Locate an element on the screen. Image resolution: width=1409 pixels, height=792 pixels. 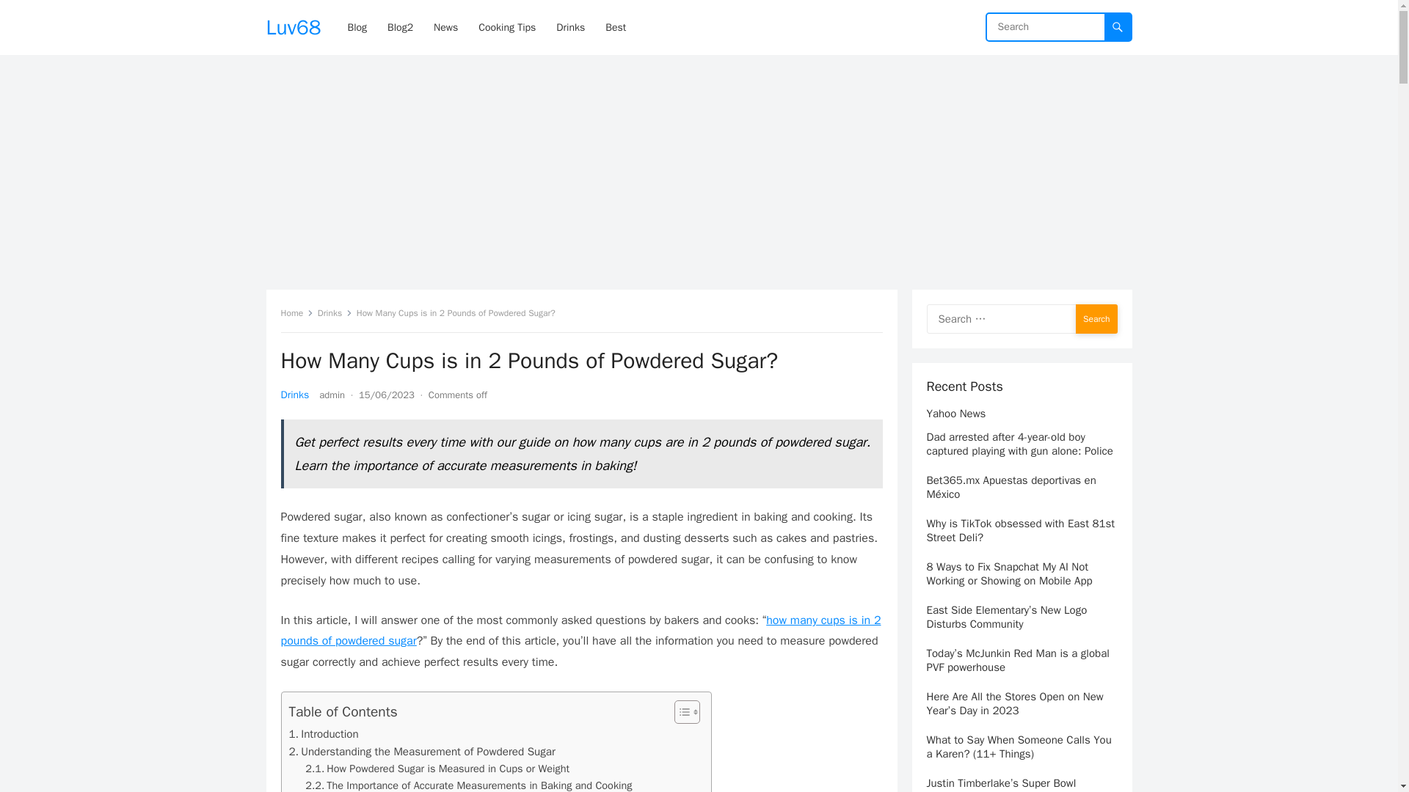
Introduction is located at coordinates (324, 734).